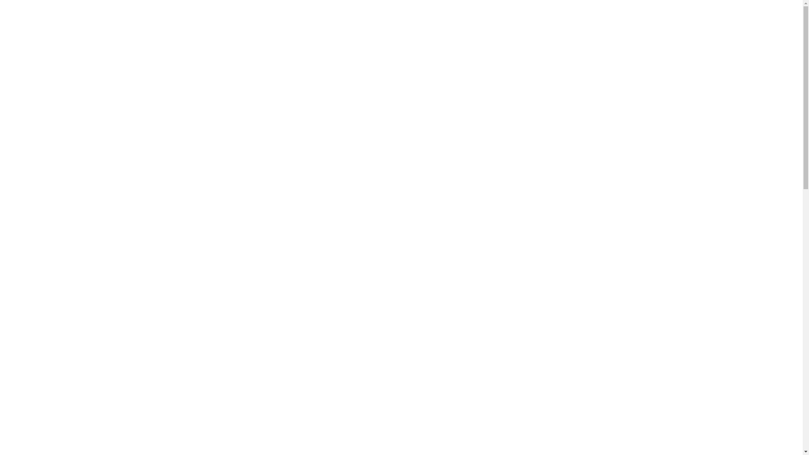 The image size is (809, 455). I want to click on Infos, so click(715, 94).